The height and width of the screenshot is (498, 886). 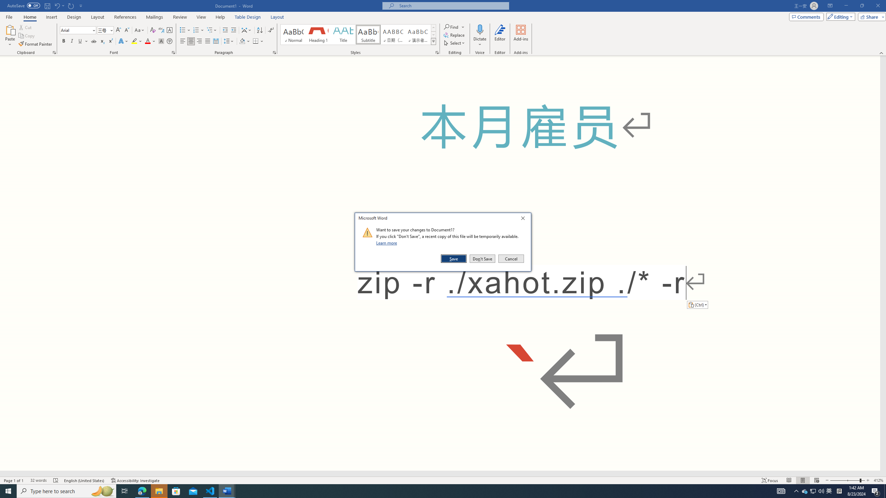 What do you see at coordinates (433, 41) in the screenshot?
I see `Styles` at bounding box center [433, 41].